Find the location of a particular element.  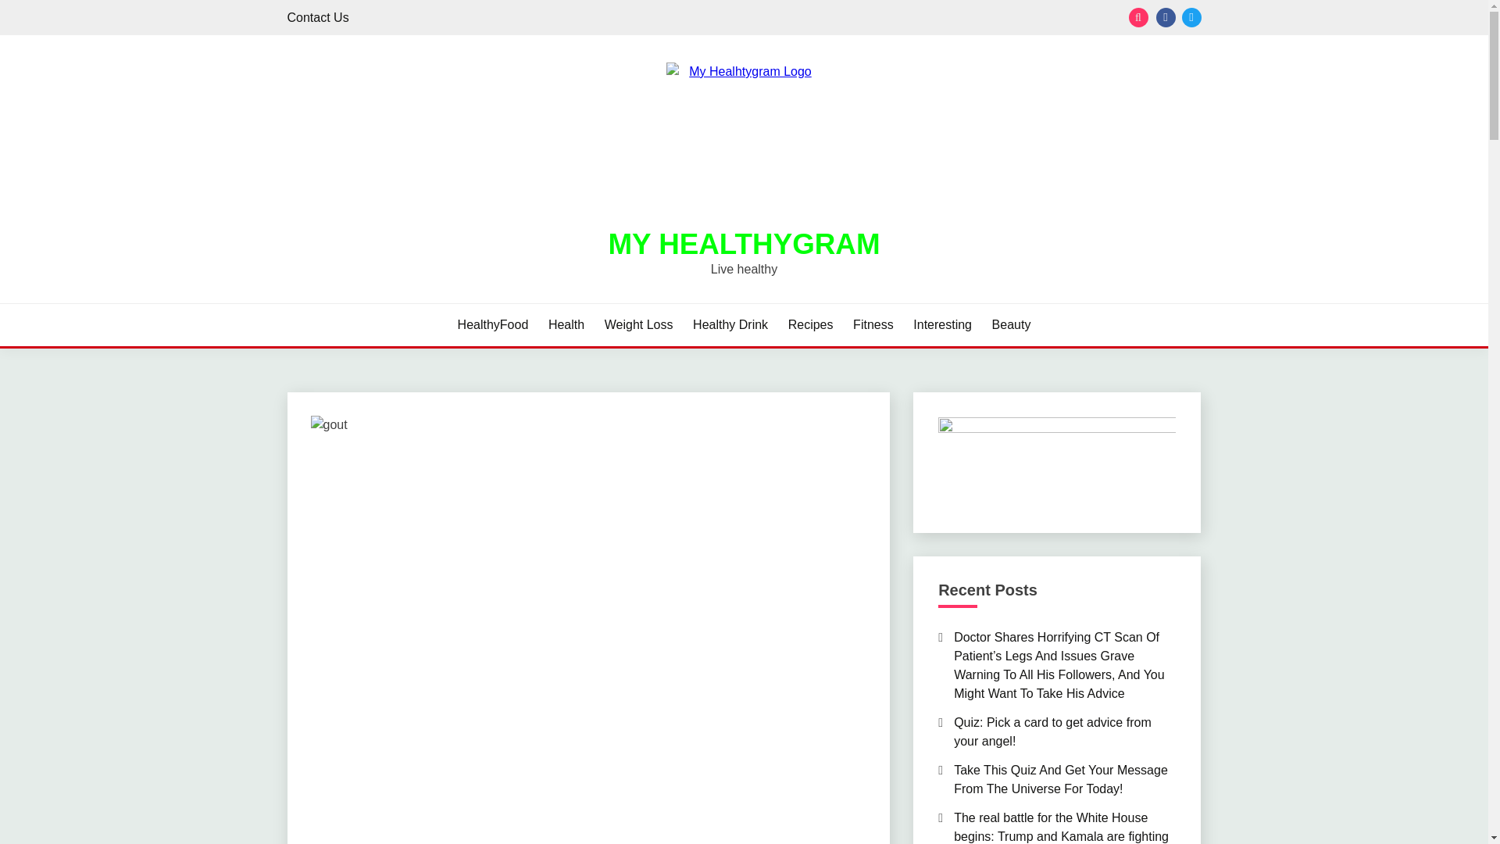

Health is located at coordinates (566, 324).